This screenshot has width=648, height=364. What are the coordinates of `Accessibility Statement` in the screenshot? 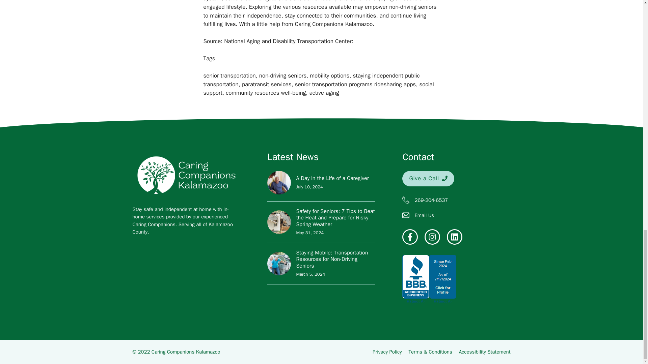 It's located at (485, 352).